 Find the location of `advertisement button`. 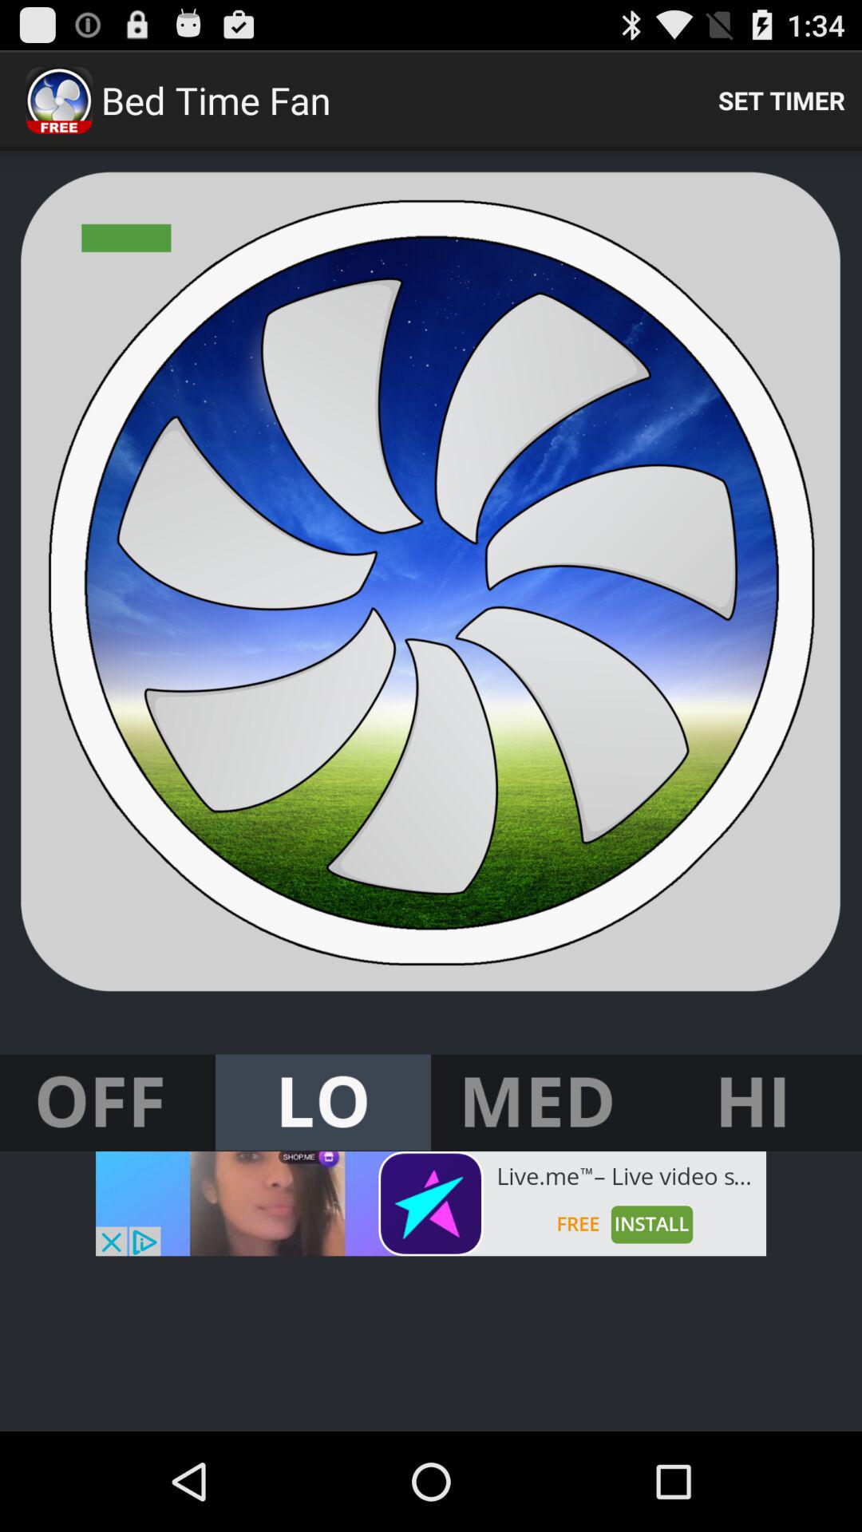

advertisement button is located at coordinates (431, 1203).